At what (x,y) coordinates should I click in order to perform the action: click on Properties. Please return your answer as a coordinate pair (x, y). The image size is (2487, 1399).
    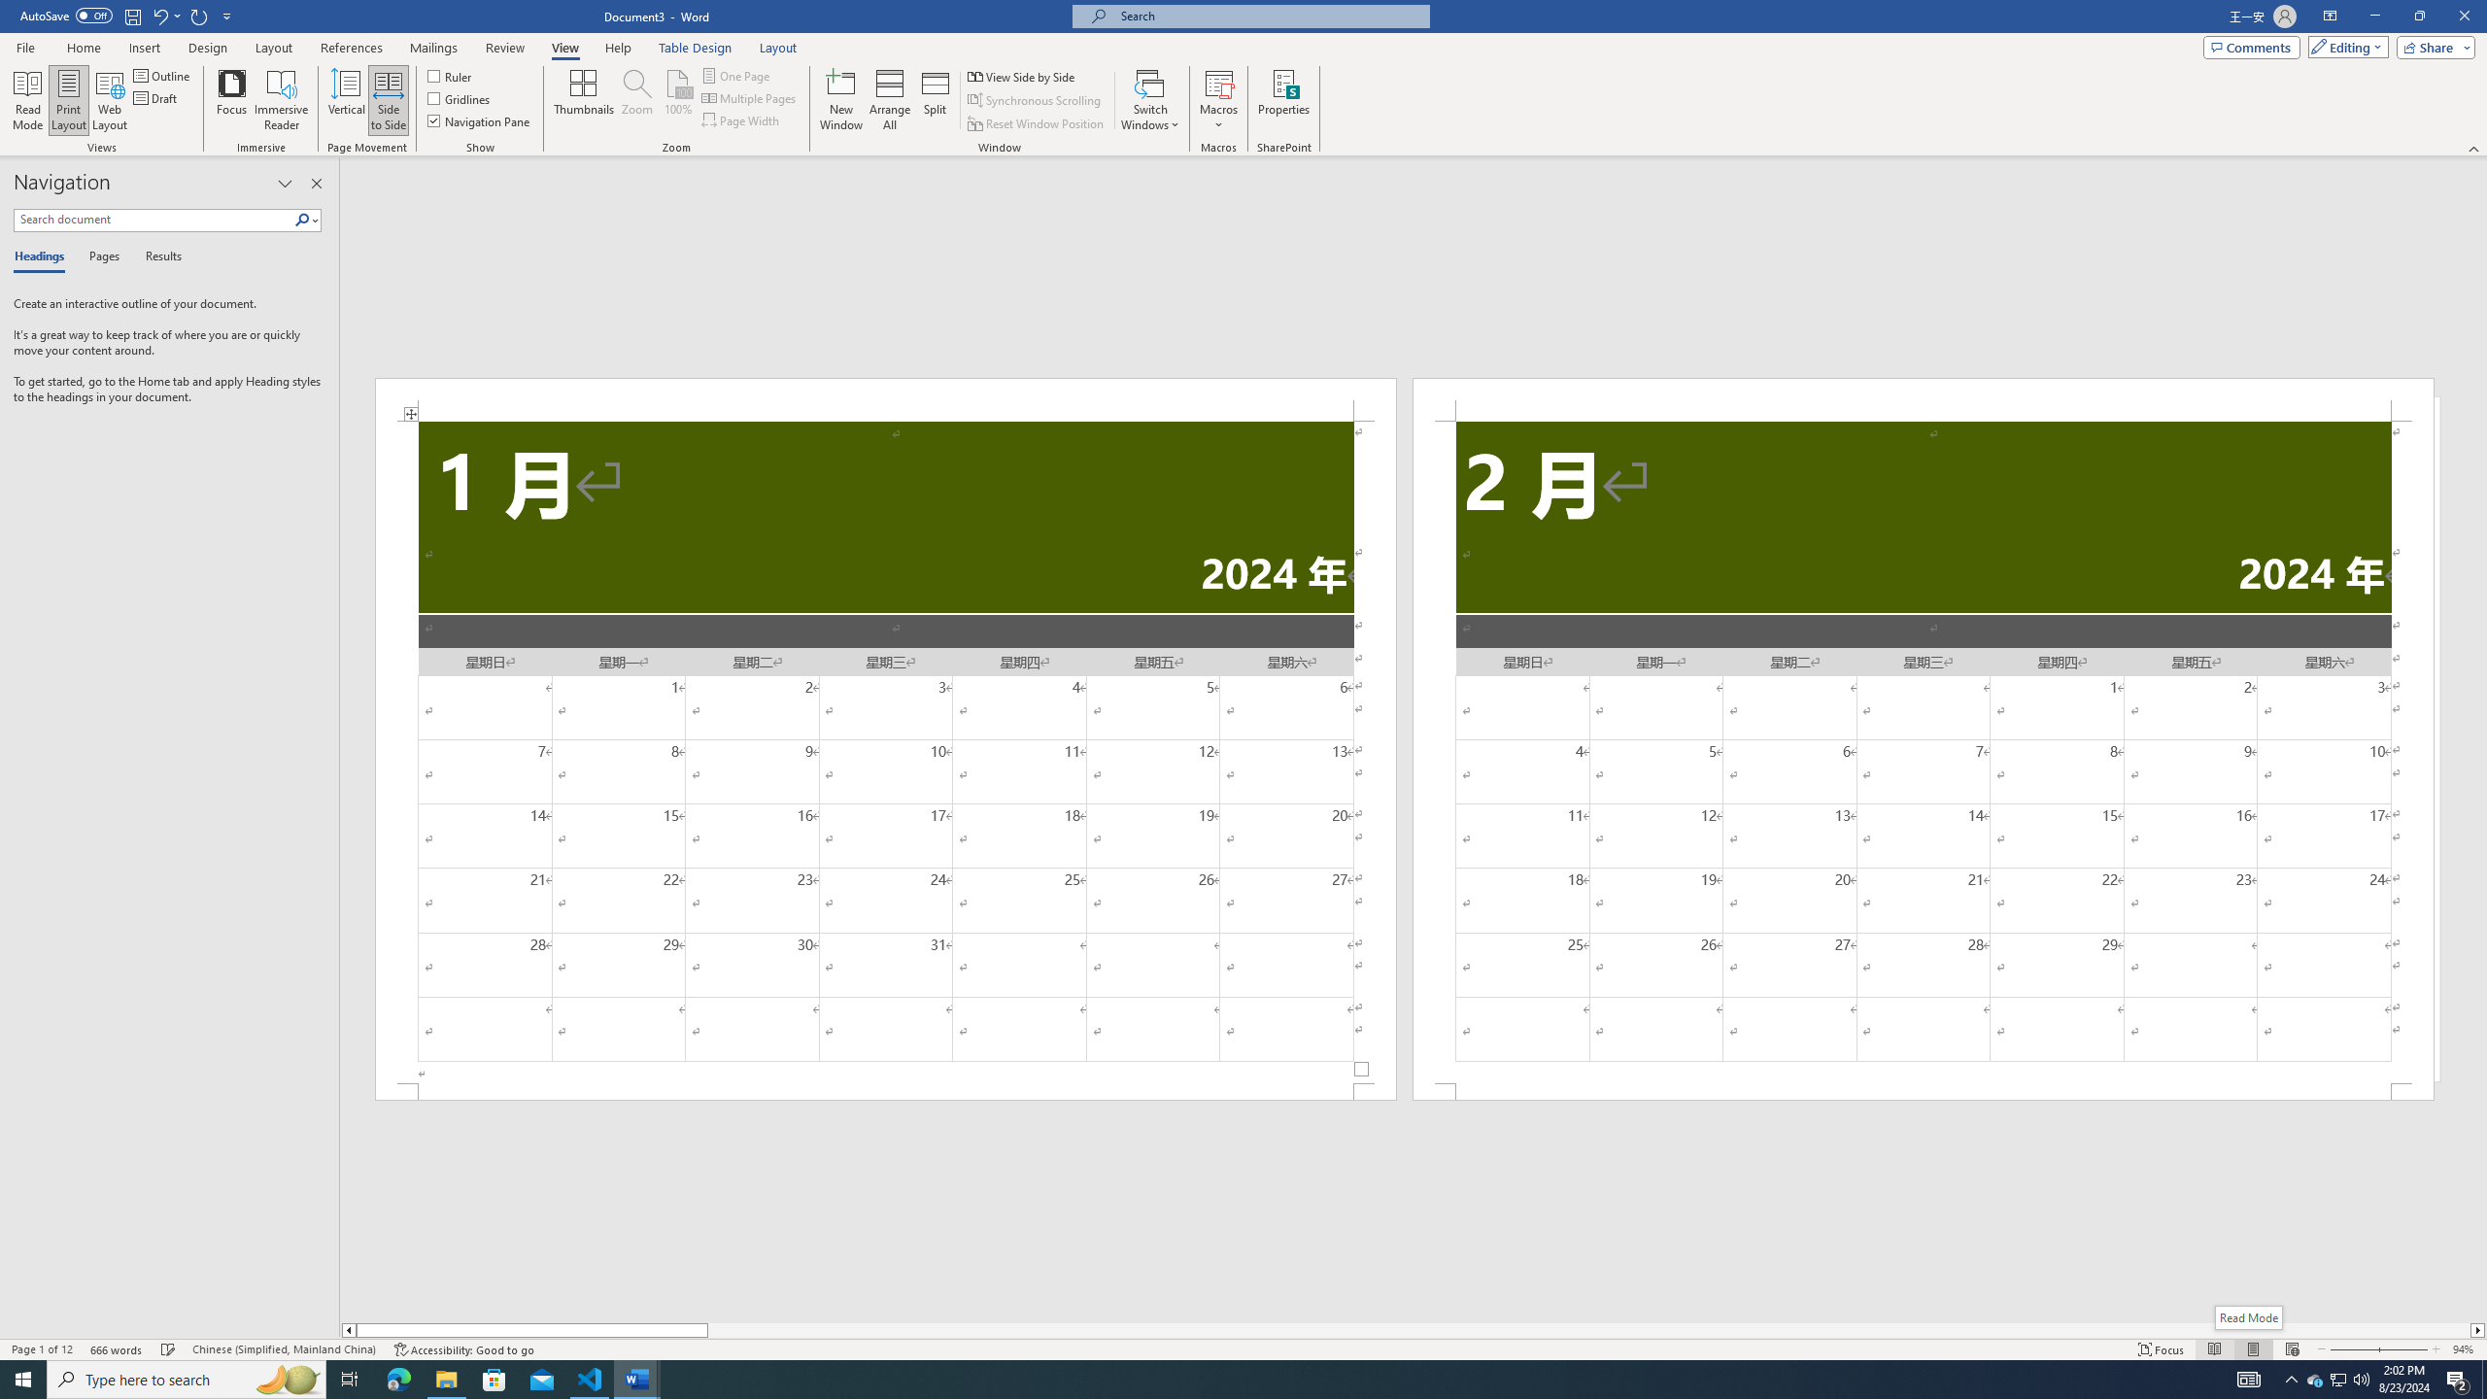
    Looking at the image, I should click on (1284, 100).